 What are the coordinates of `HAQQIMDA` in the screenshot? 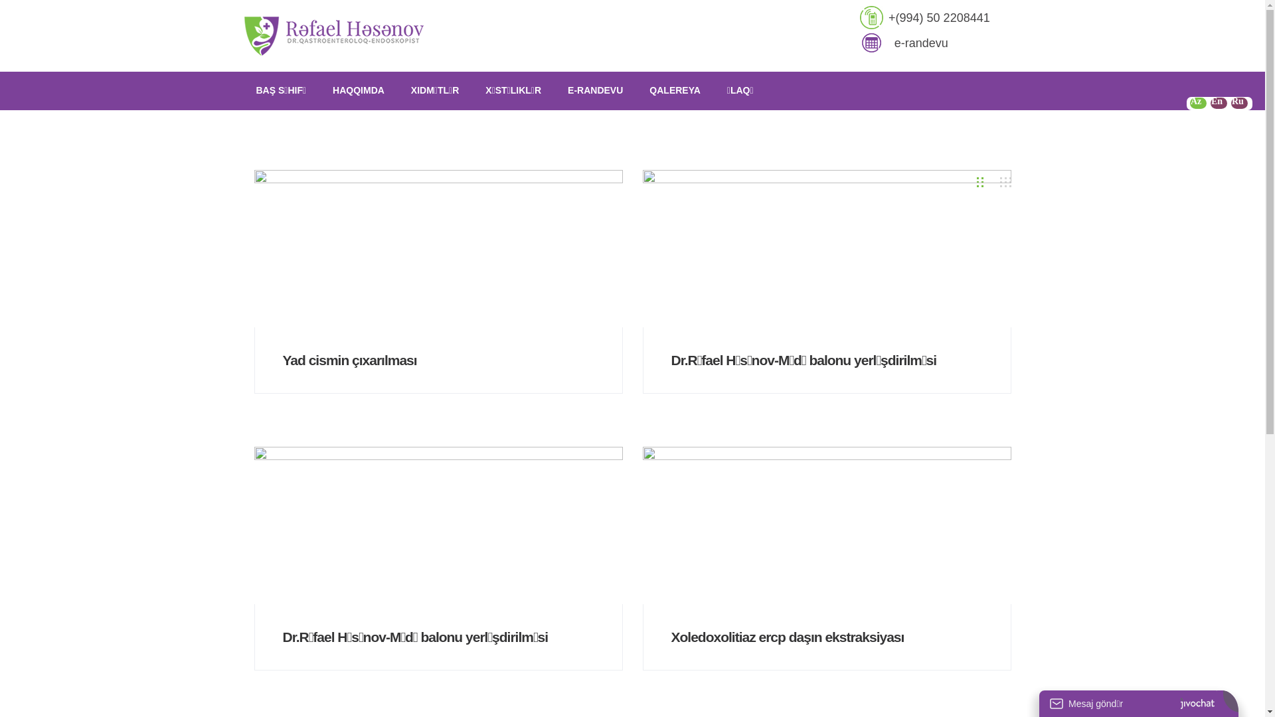 It's located at (360, 90).